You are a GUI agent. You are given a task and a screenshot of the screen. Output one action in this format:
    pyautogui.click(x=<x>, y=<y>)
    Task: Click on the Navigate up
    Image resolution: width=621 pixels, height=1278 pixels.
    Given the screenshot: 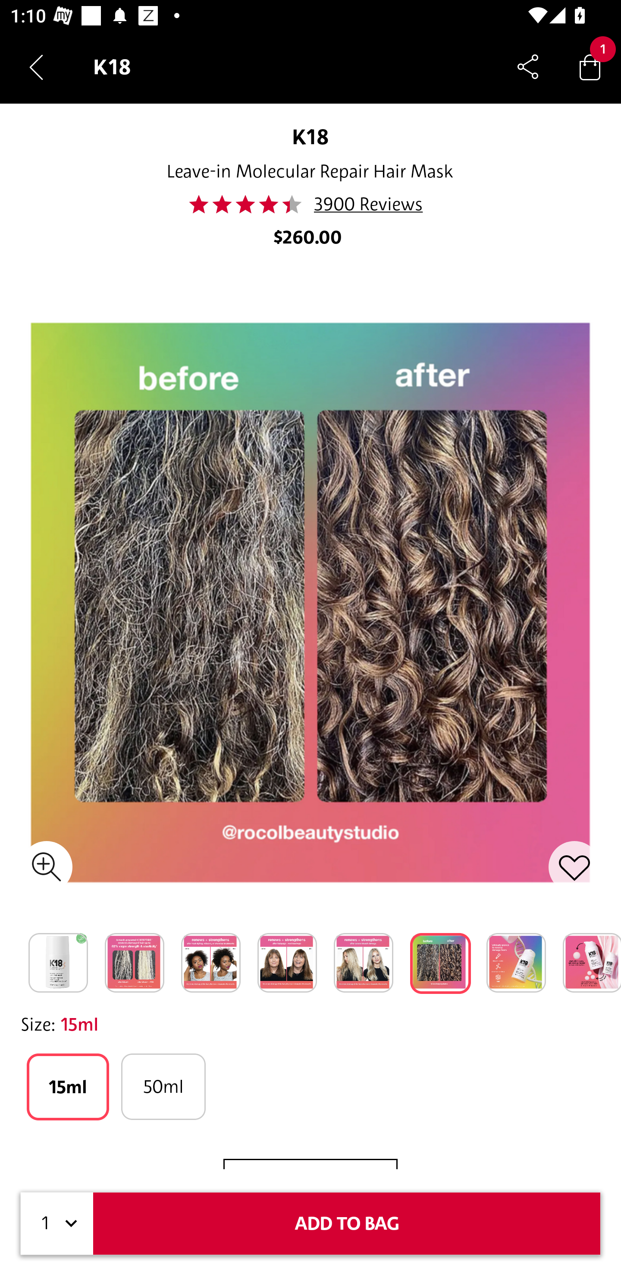 What is the action you would take?
    pyautogui.click(x=36, y=67)
    